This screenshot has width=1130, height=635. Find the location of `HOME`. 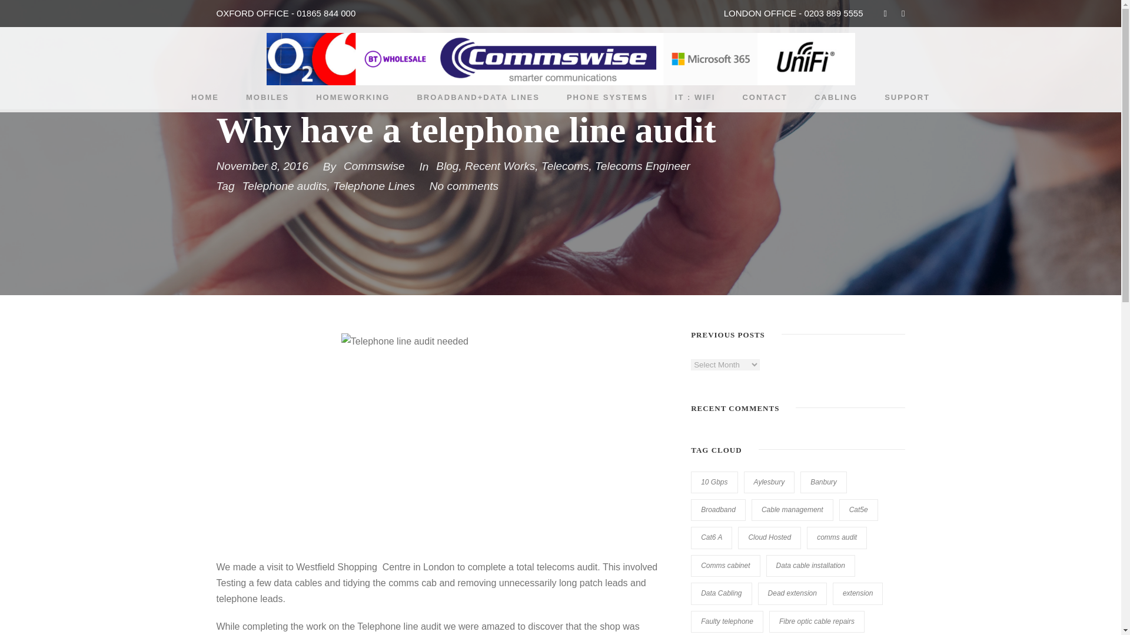

HOME is located at coordinates (205, 100).